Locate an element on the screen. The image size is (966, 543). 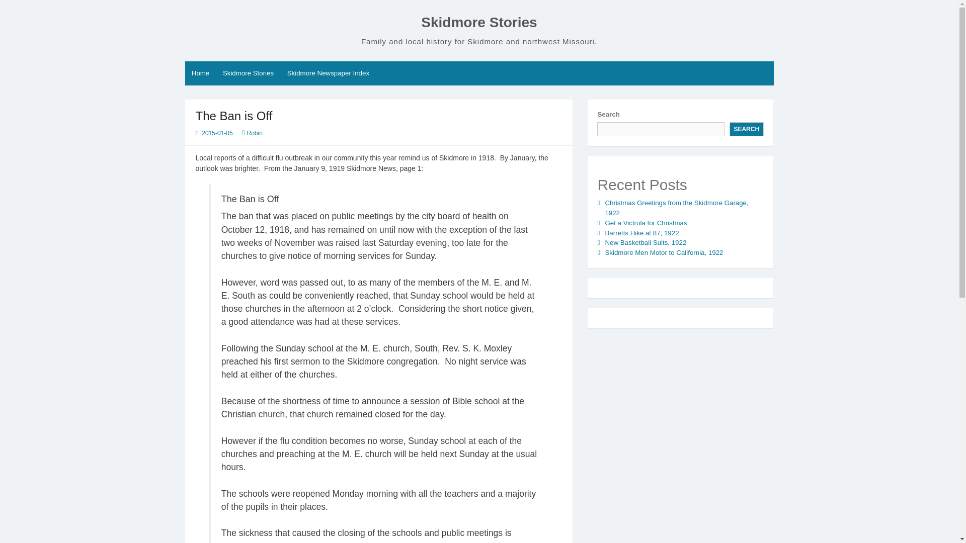
Get a Victrola for Christmas is located at coordinates (646, 223).